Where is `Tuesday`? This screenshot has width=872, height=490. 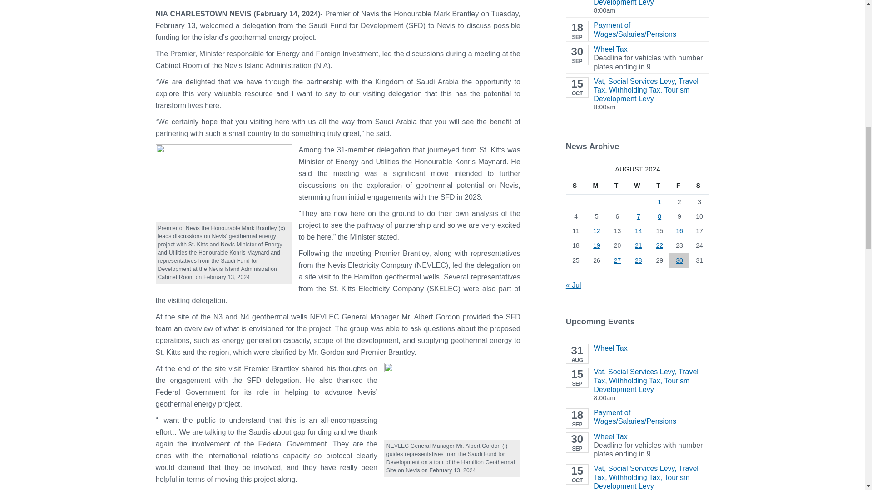
Tuesday is located at coordinates (618, 185).